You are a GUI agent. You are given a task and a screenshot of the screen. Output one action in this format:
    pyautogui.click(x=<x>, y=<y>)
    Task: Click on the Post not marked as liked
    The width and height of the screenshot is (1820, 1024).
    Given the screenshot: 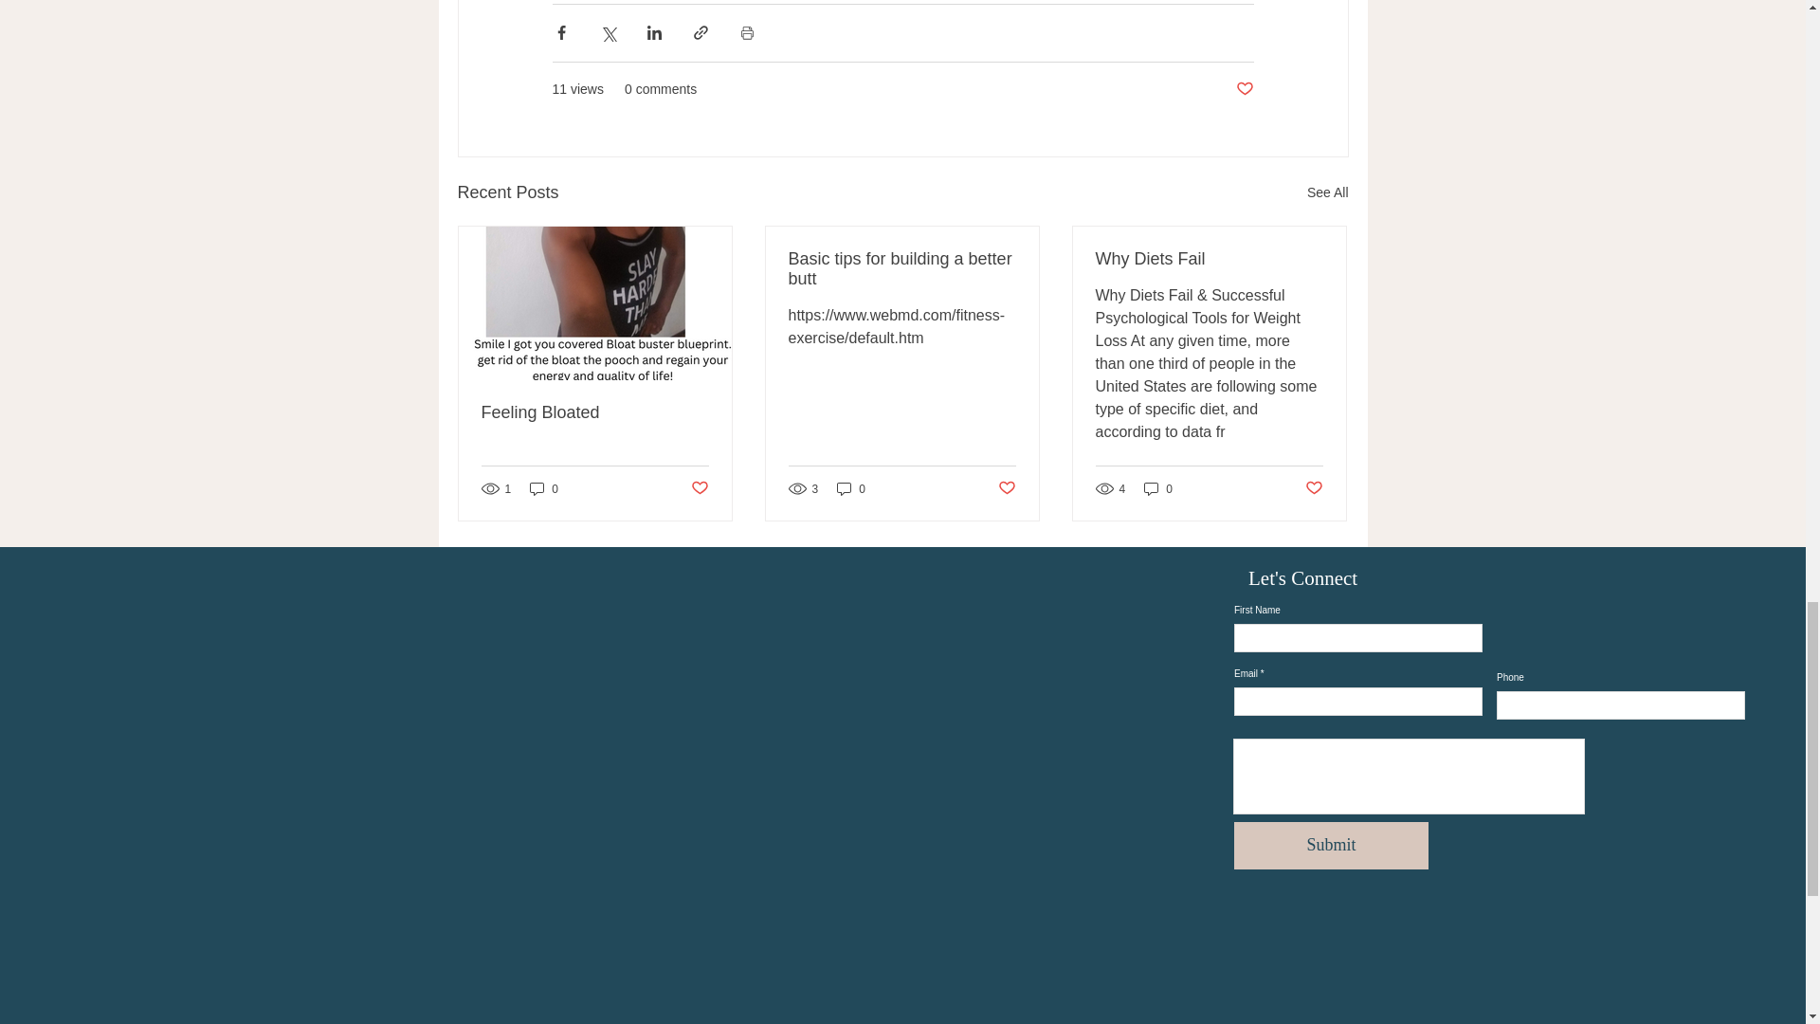 What is the action you would take?
    pyautogui.click(x=1314, y=488)
    